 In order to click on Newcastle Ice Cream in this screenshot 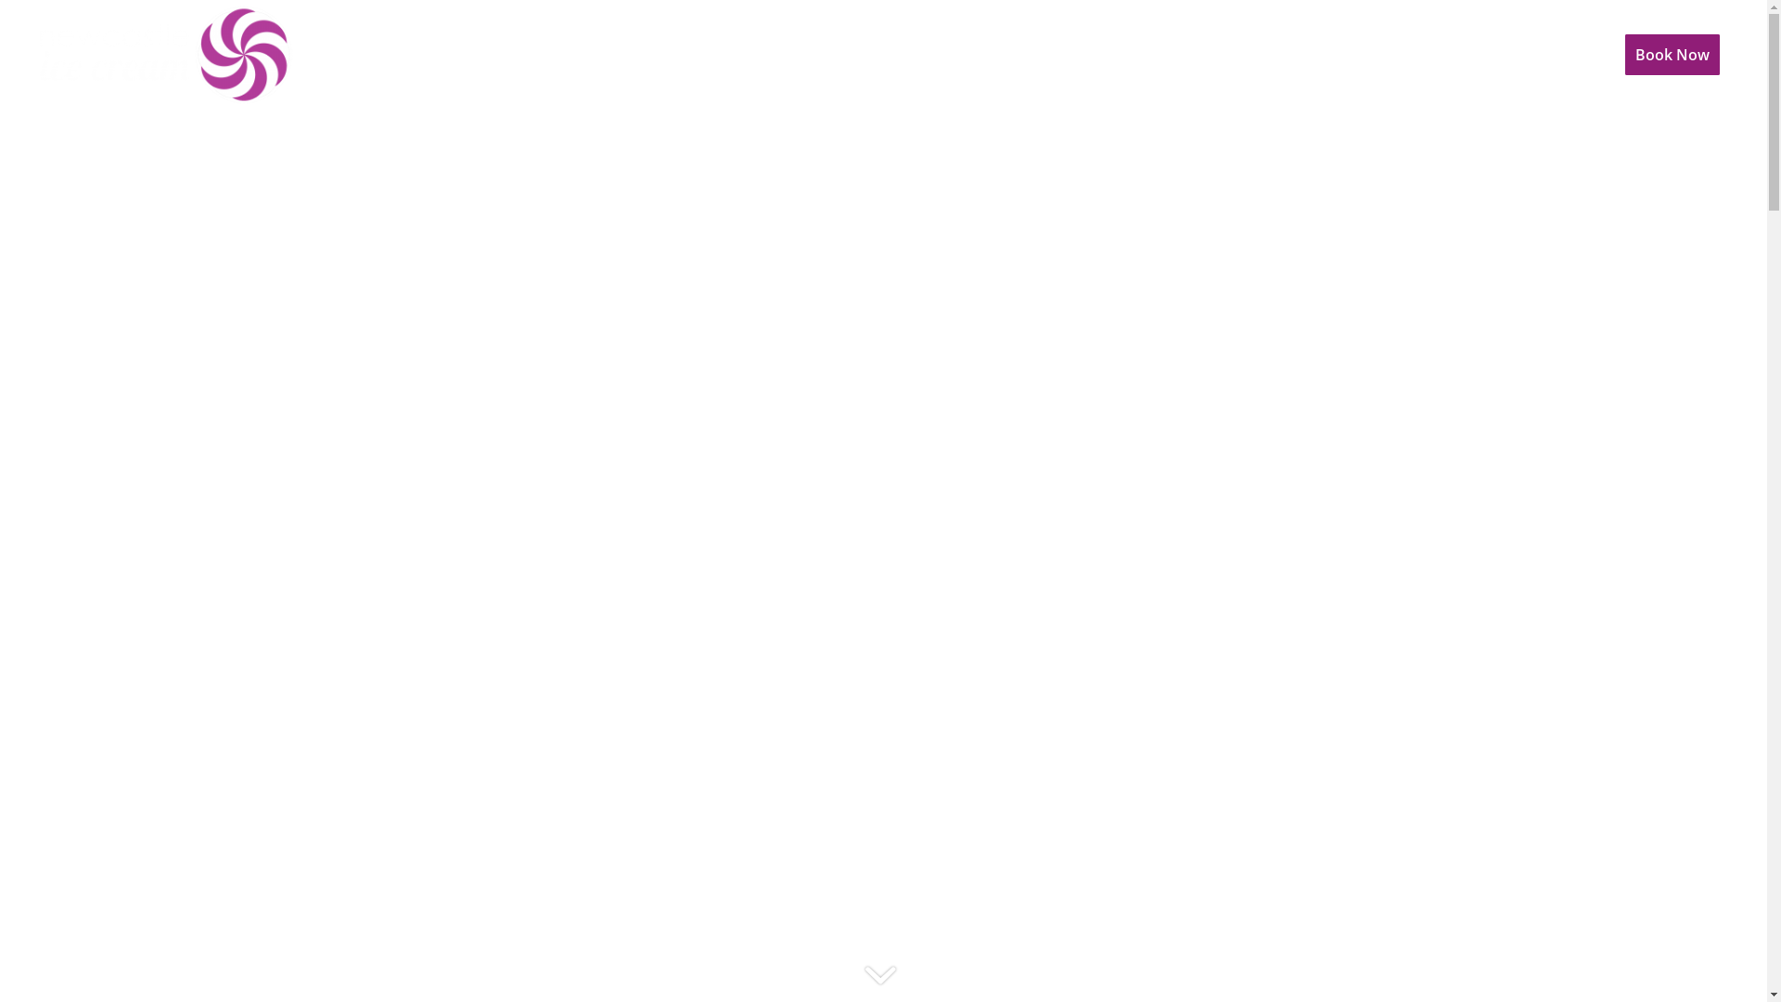, I will do `click(1278, 55)`.